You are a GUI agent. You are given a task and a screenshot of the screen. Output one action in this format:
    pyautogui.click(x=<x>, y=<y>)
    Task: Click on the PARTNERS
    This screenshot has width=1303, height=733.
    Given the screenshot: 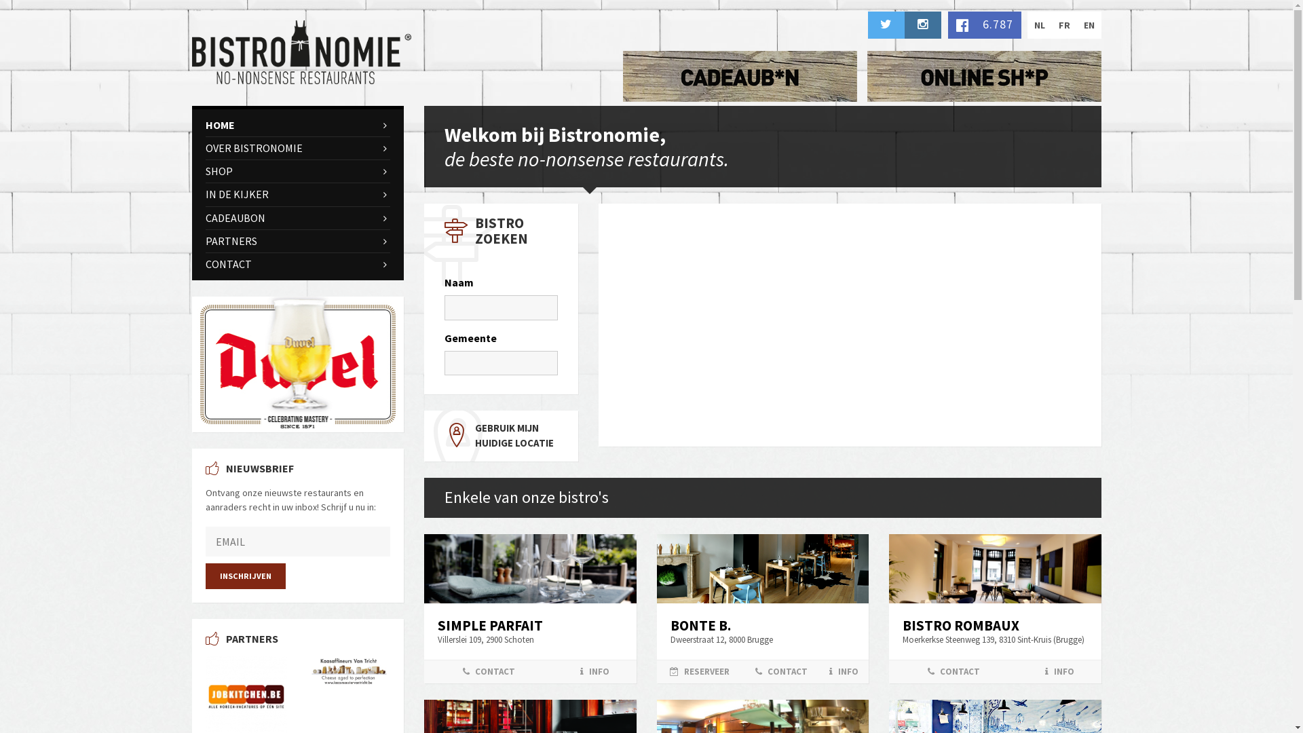 What is the action you would take?
    pyautogui.click(x=297, y=242)
    